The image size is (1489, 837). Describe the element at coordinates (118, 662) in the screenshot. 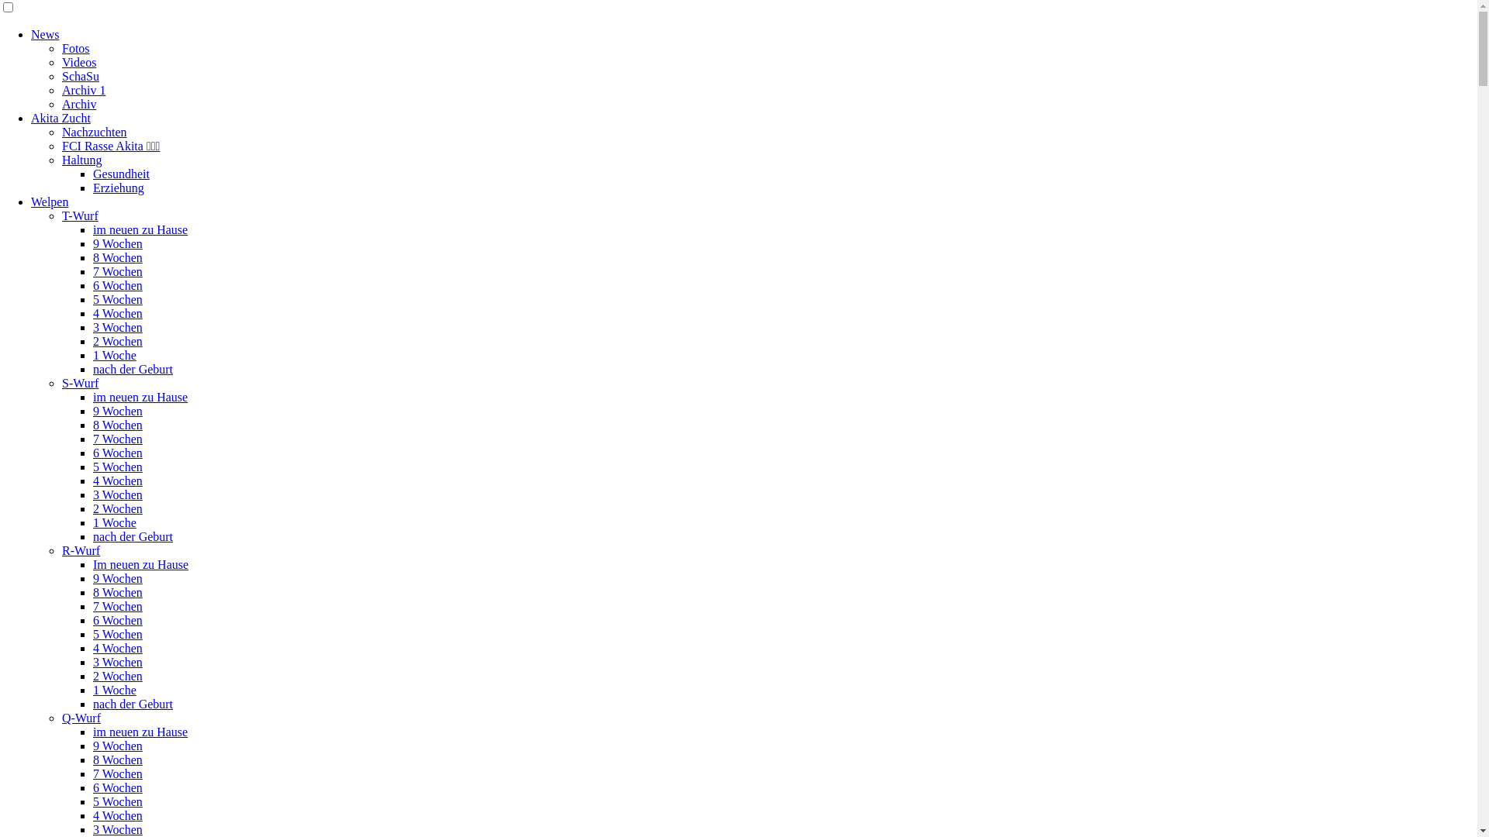

I see `3 Wochen` at that location.